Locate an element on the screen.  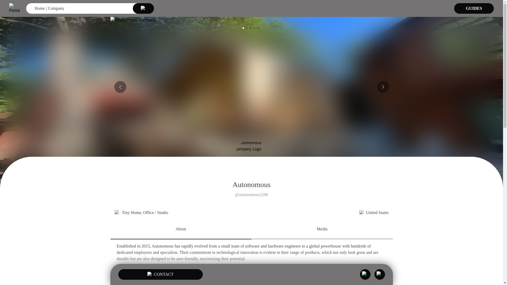
GUIDES is located at coordinates (474, 8).